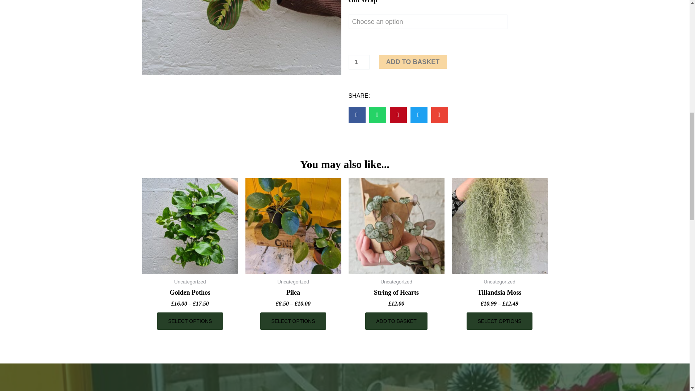 This screenshot has height=391, width=695. I want to click on prayer plant 2, so click(241, 38).